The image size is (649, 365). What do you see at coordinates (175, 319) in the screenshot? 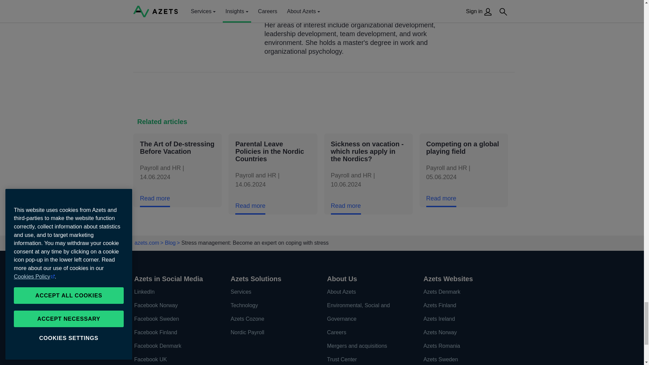
I see `Facebook Sweden` at bounding box center [175, 319].